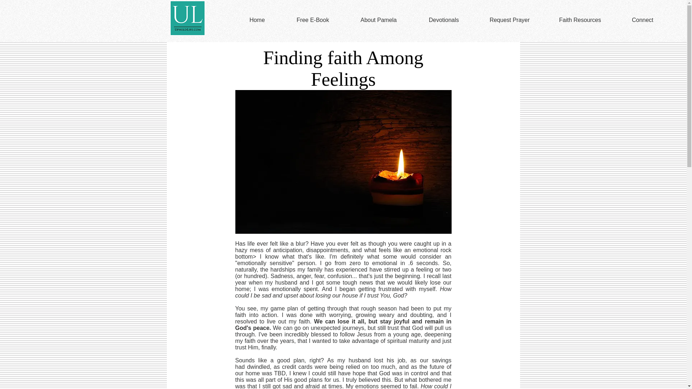 The height and width of the screenshot is (389, 692). I want to click on Free E-Book, so click(313, 20).